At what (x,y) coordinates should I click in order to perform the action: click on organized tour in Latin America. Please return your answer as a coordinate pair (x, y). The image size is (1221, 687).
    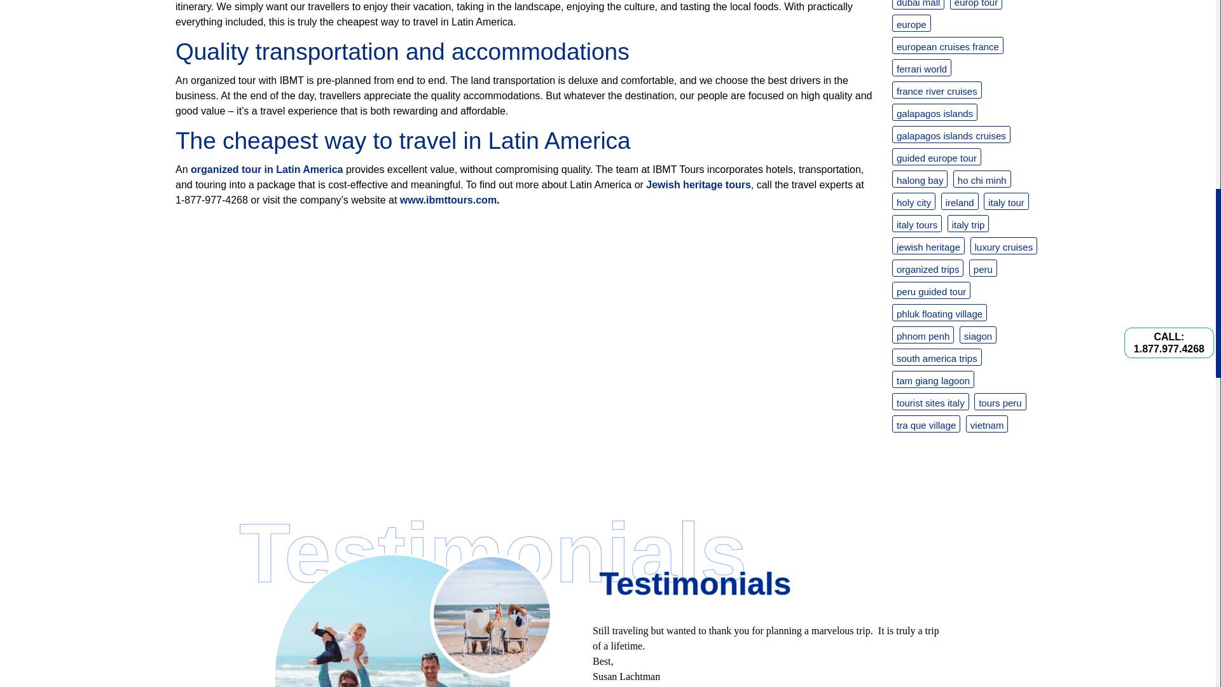
    Looking at the image, I should click on (266, 169).